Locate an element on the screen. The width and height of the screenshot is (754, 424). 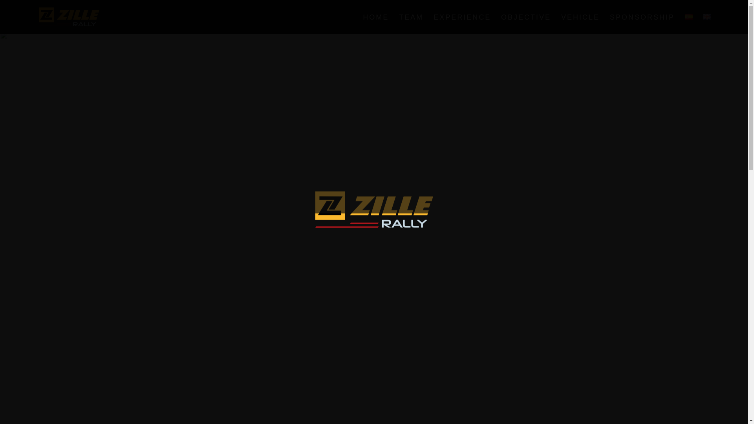
HOME is located at coordinates (375, 24).